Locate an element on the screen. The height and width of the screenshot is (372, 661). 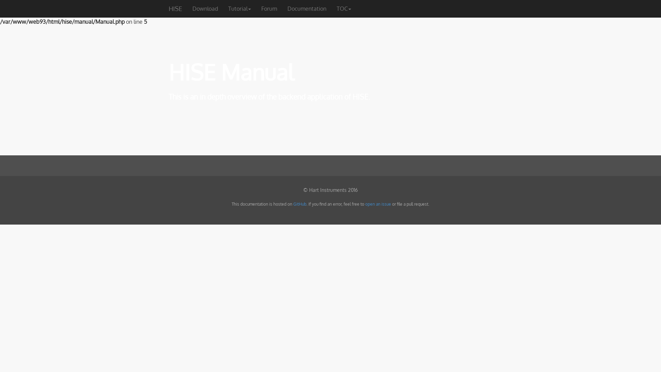
function.file-get-contents is located at coordinates (332, 13).